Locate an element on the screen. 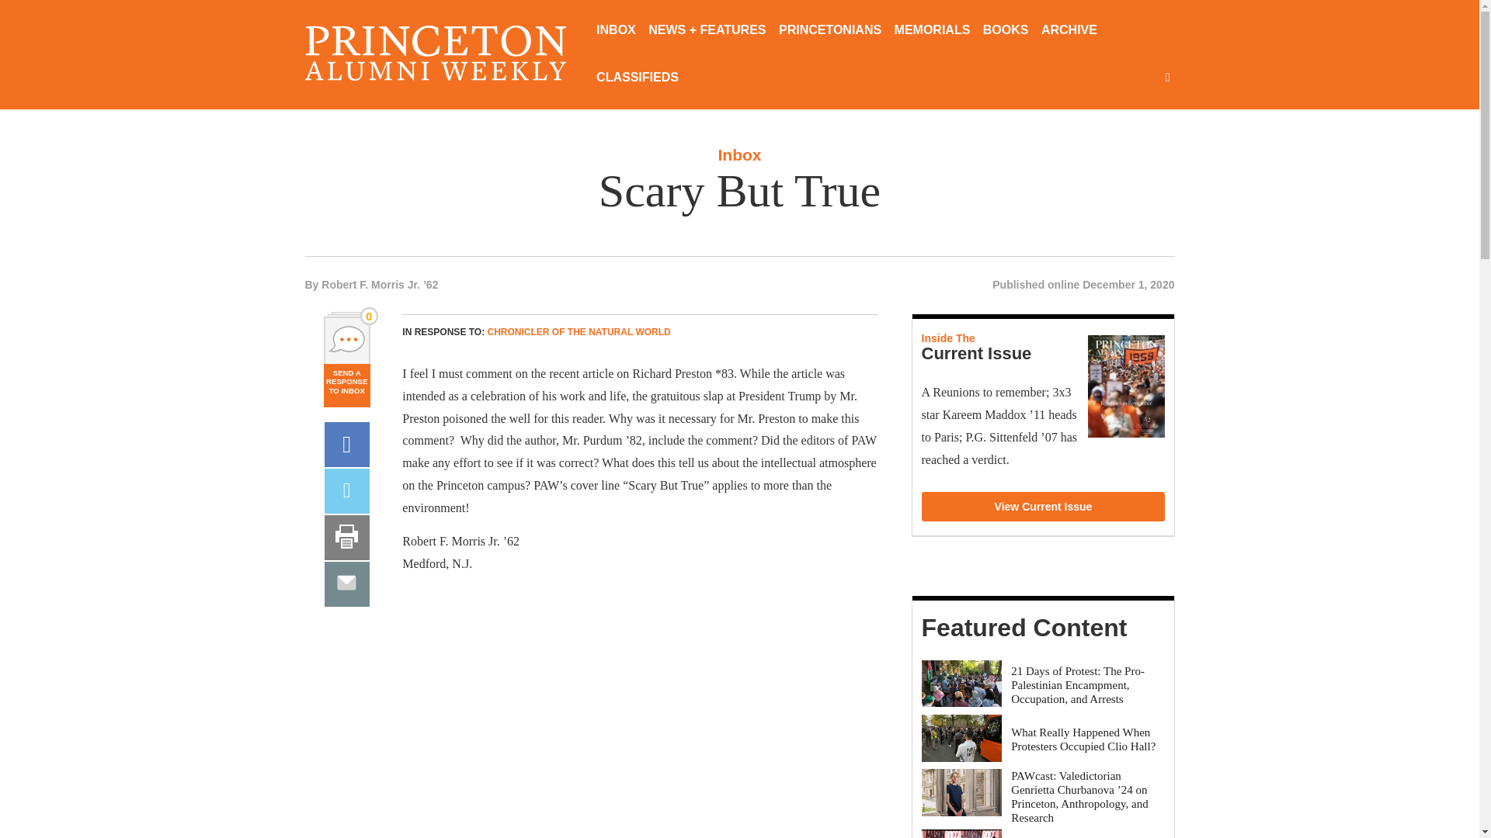  PRINCETONIANS is located at coordinates (829, 31).